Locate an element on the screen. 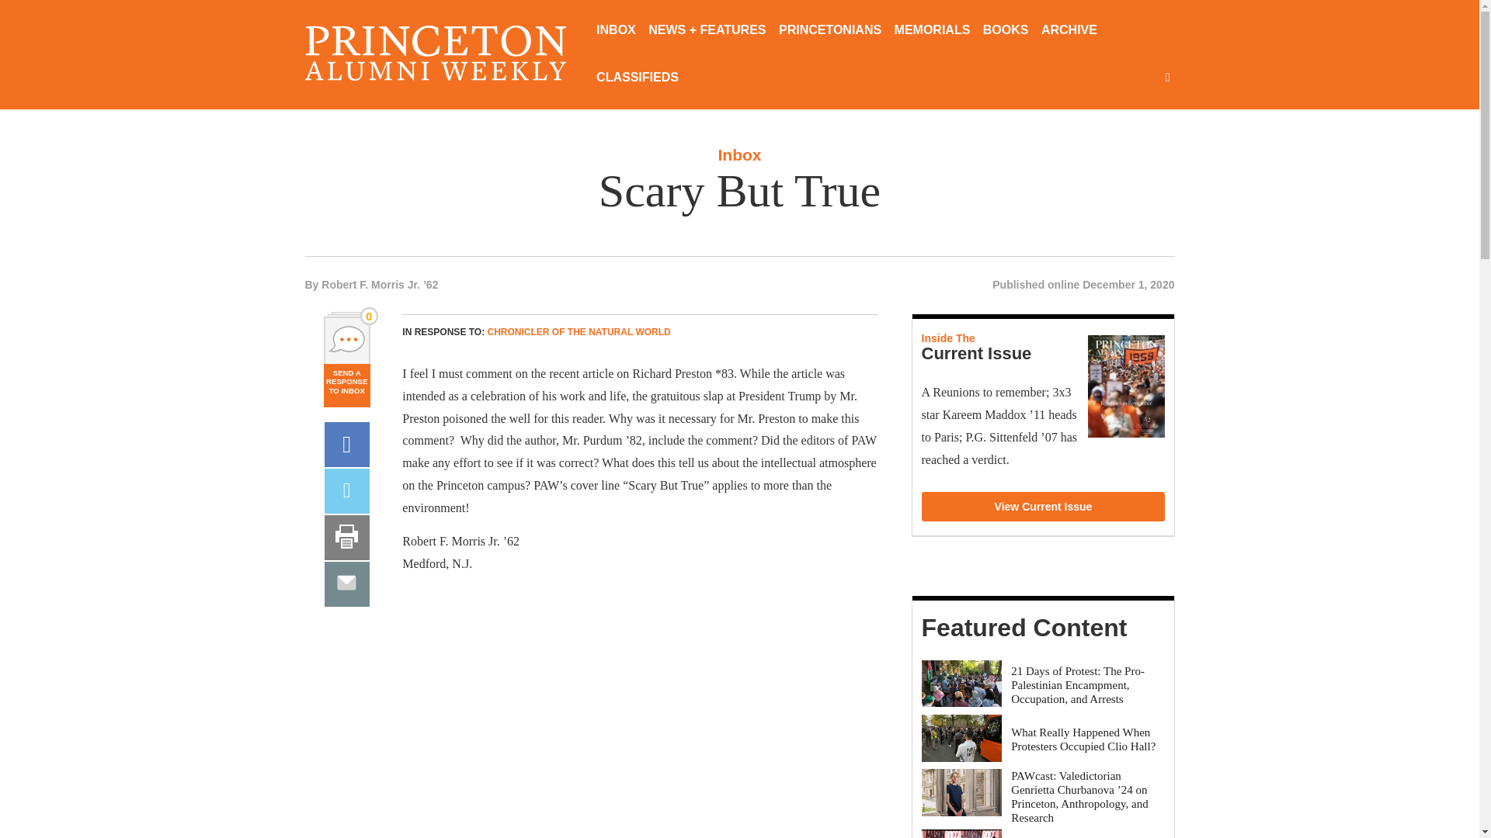  PRINCETONIANS is located at coordinates (829, 31).